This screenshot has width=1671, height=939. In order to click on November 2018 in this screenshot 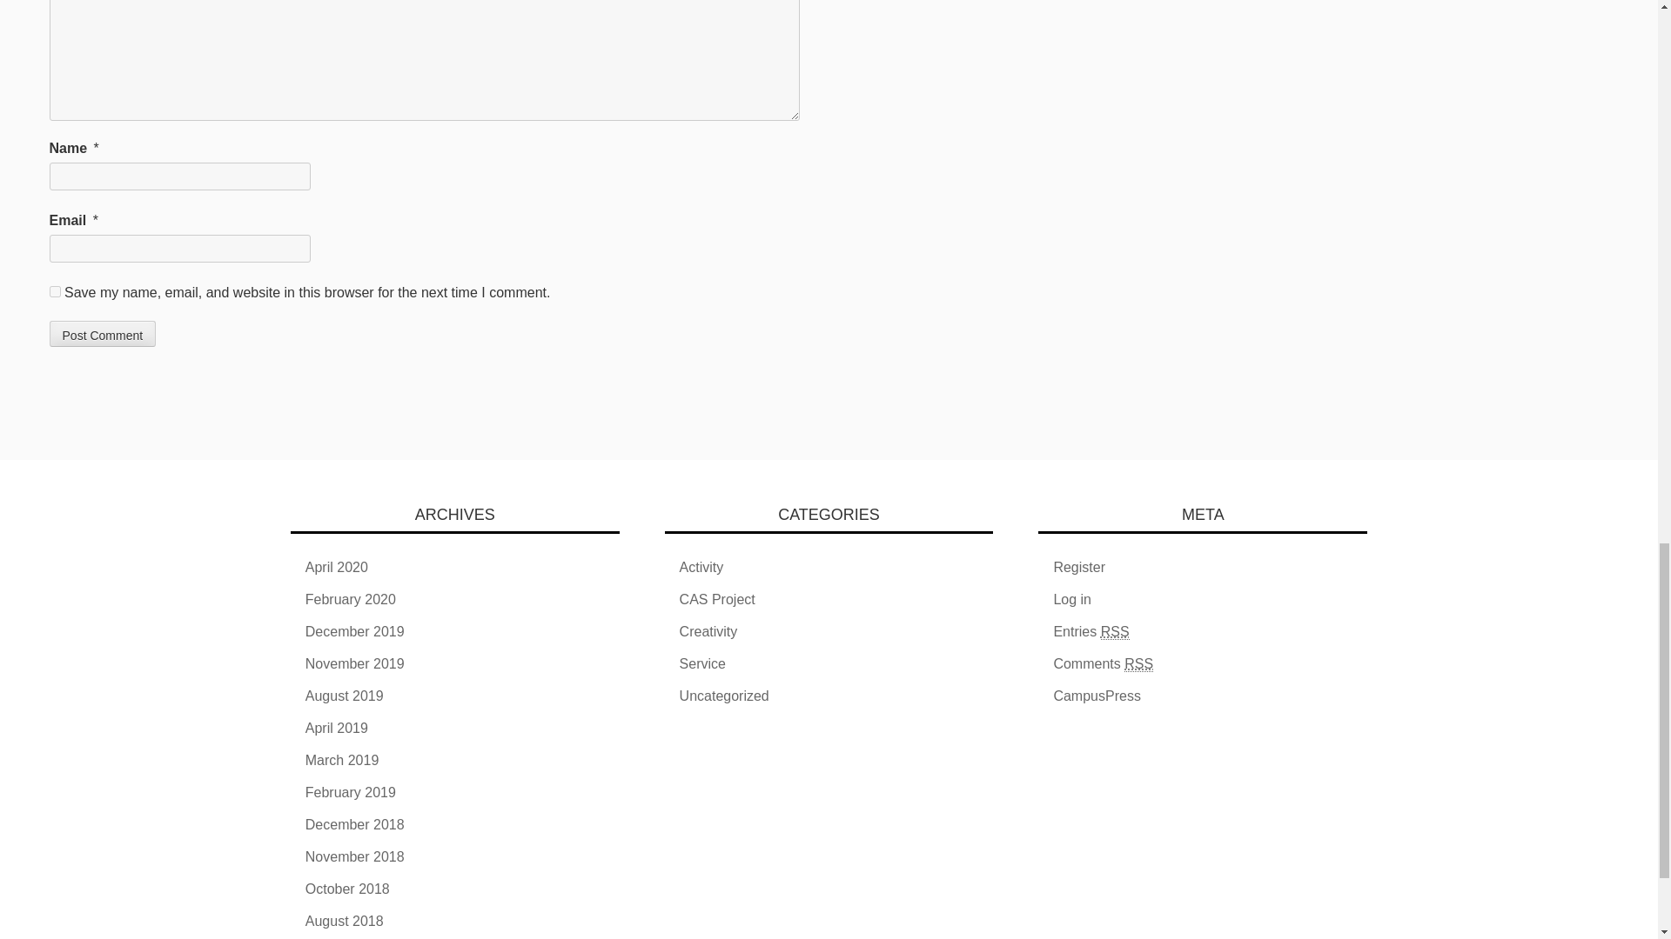, I will do `click(355, 856)`.